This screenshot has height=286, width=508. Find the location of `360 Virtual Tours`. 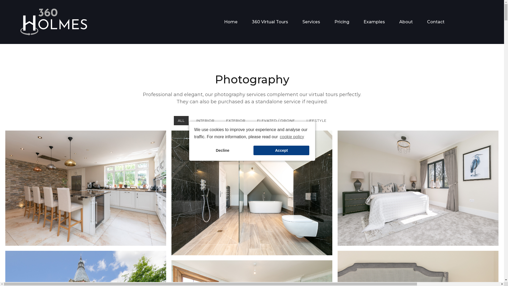

360 Virtual Tours is located at coordinates (270, 22).